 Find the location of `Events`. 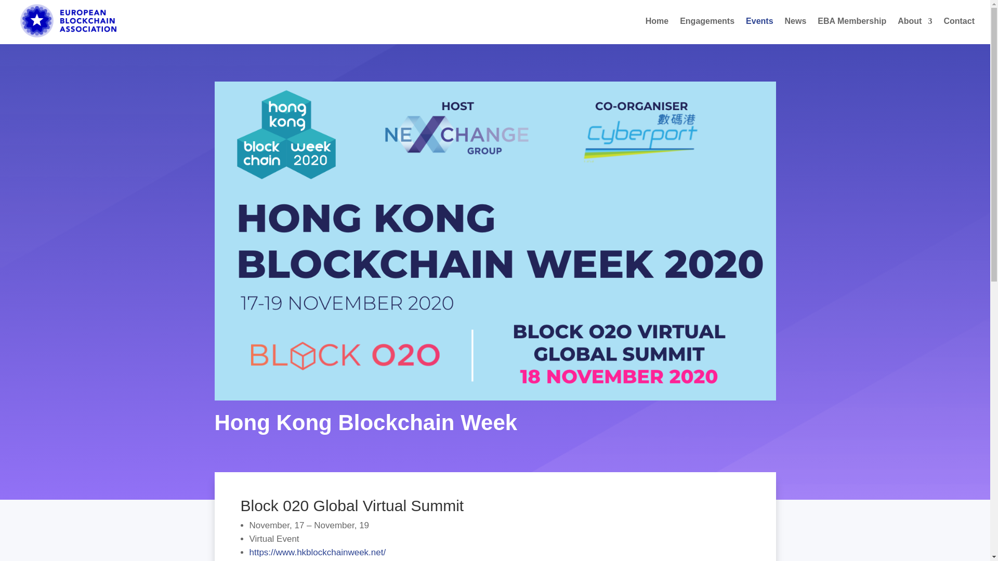

Events is located at coordinates (759, 31).